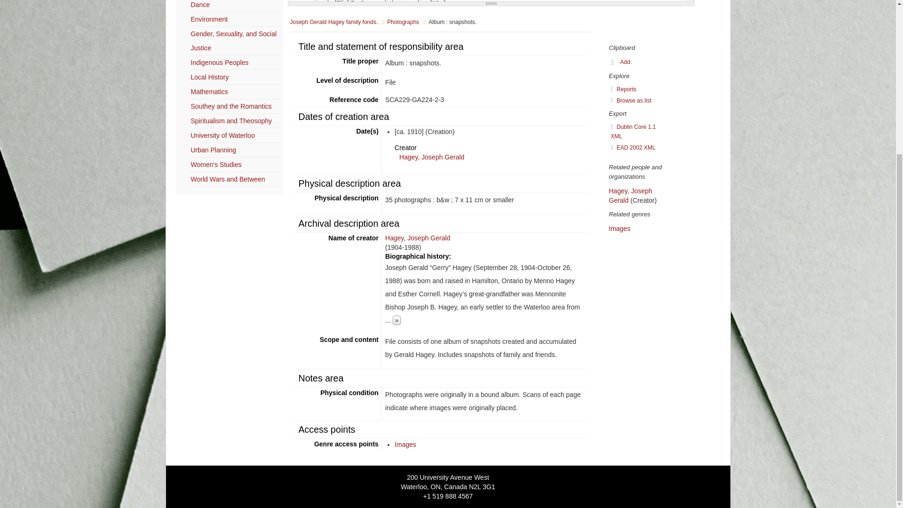 Image resolution: width=903 pixels, height=508 pixels. Describe the element at coordinates (231, 106) in the screenshot. I see `Southey and the Romantics` at that location.